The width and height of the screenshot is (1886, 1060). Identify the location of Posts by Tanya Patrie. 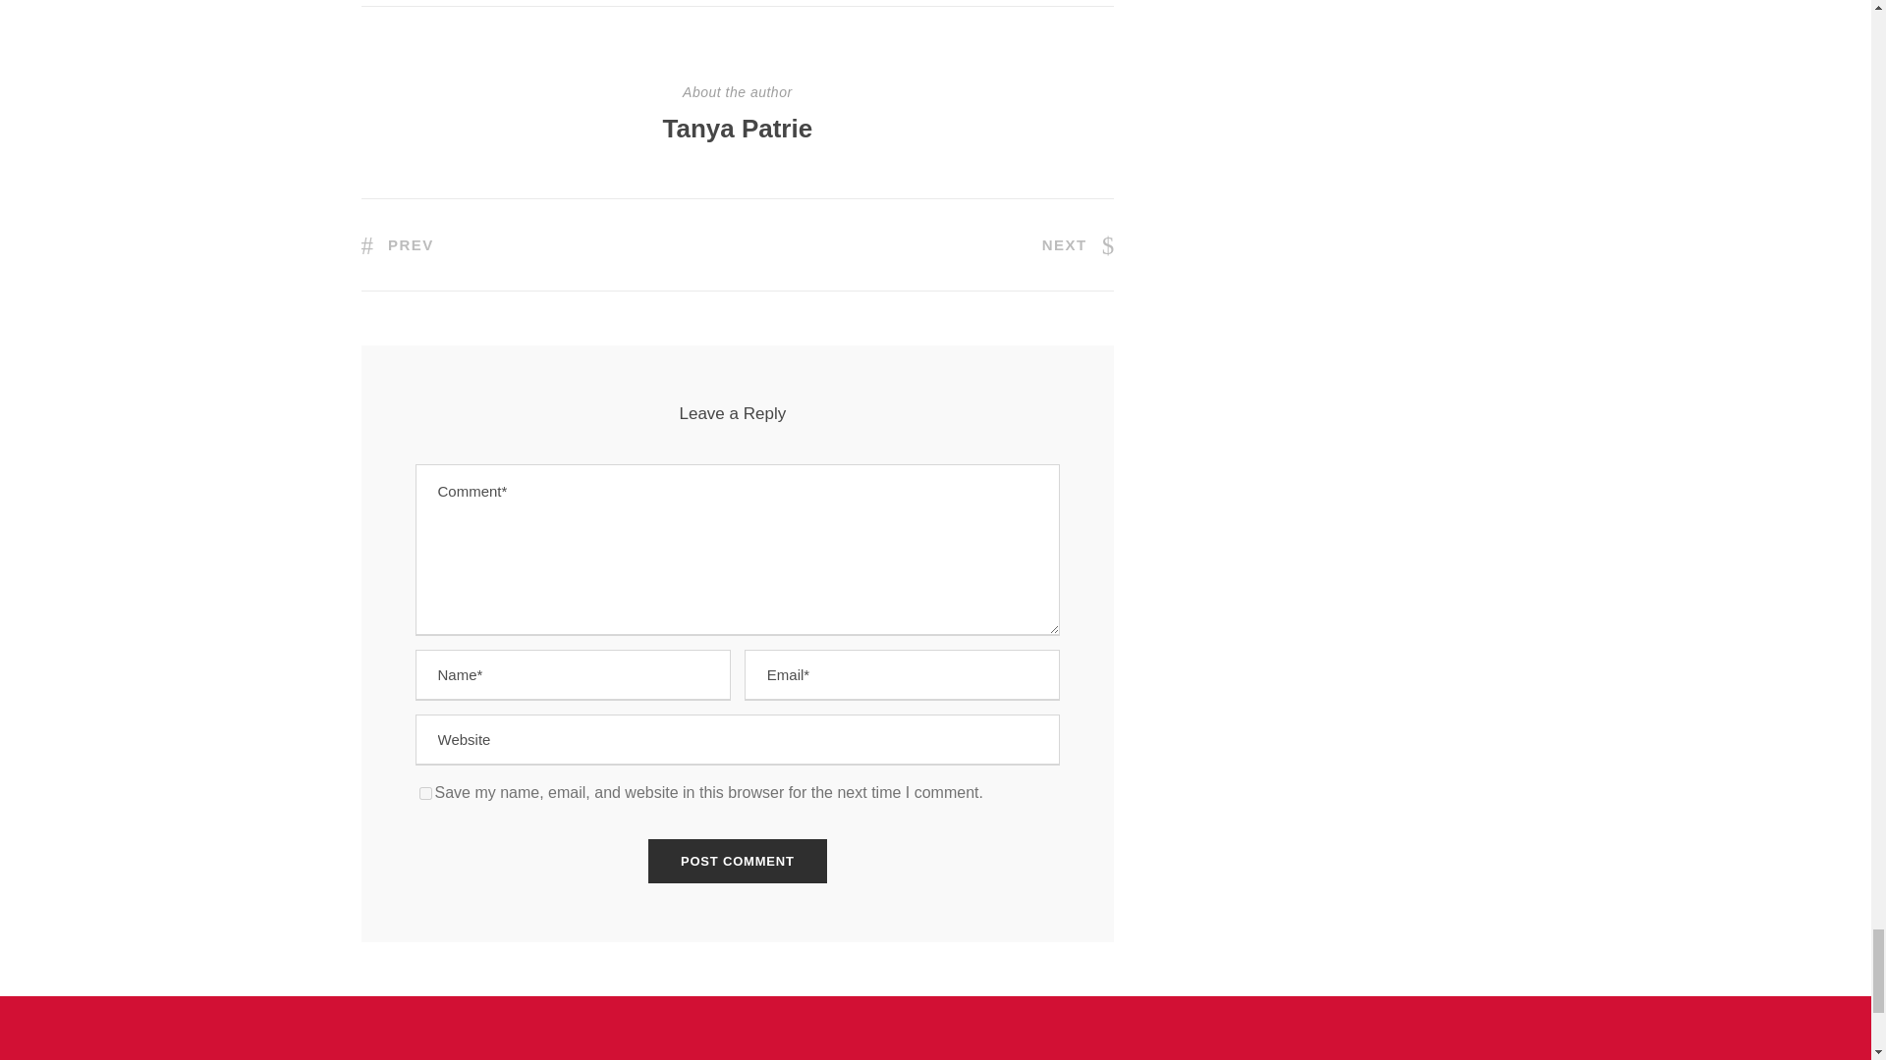
(737, 128).